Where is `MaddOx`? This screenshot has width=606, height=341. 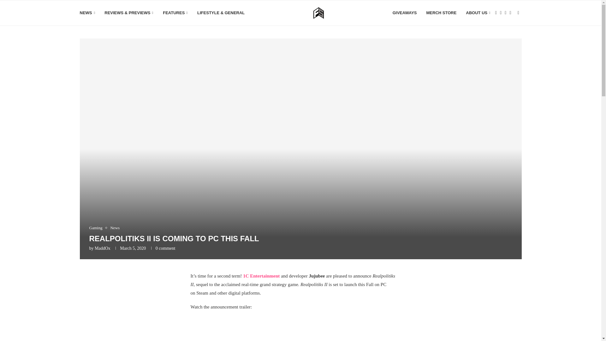
MaddOx is located at coordinates (102, 248).